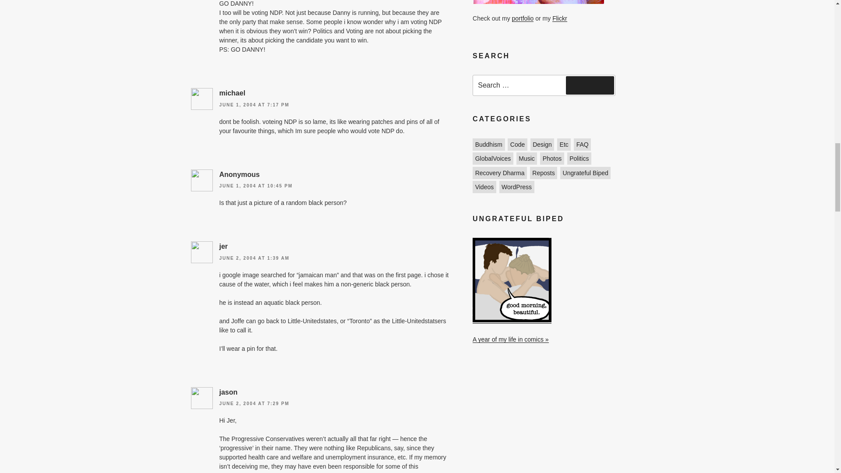  Describe the element at coordinates (512, 320) in the screenshot. I see `Ungrateful Biped` at that location.